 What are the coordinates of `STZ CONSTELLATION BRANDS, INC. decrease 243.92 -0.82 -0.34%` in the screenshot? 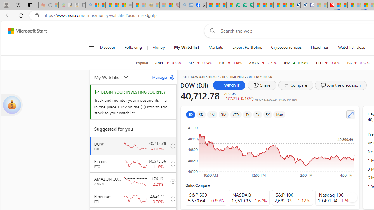 It's located at (200, 62).